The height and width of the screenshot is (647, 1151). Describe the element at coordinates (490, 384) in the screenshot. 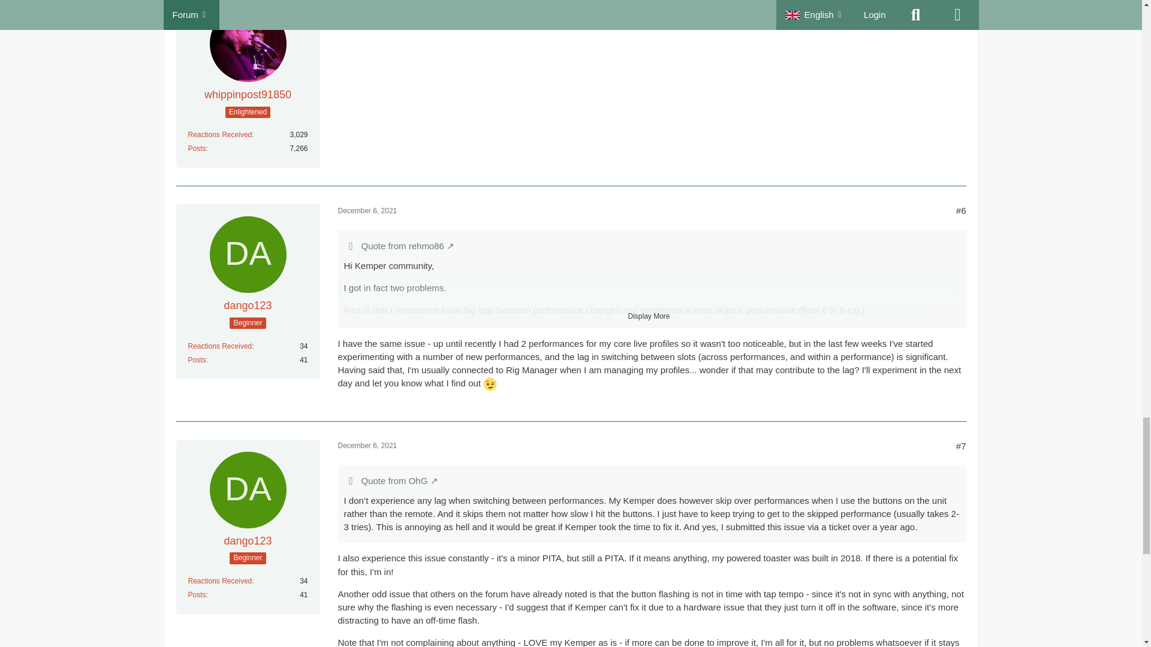

I see `wink` at that location.